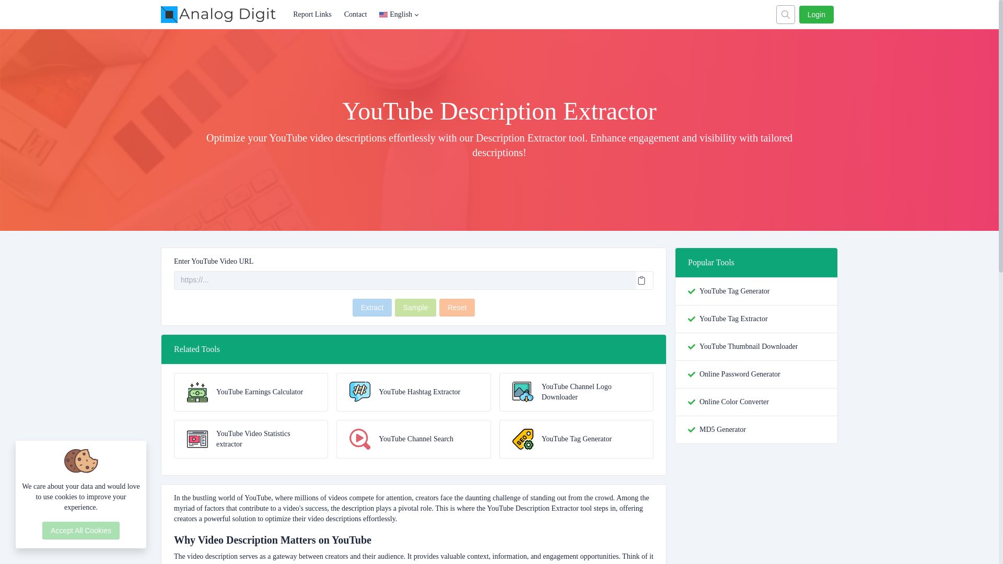 This screenshot has width=1003, height=564. What do you see at coordinates (224, 15) in the screenshot?
I see `AnalogDigit Web Tools` at bounding box center [224, 15].